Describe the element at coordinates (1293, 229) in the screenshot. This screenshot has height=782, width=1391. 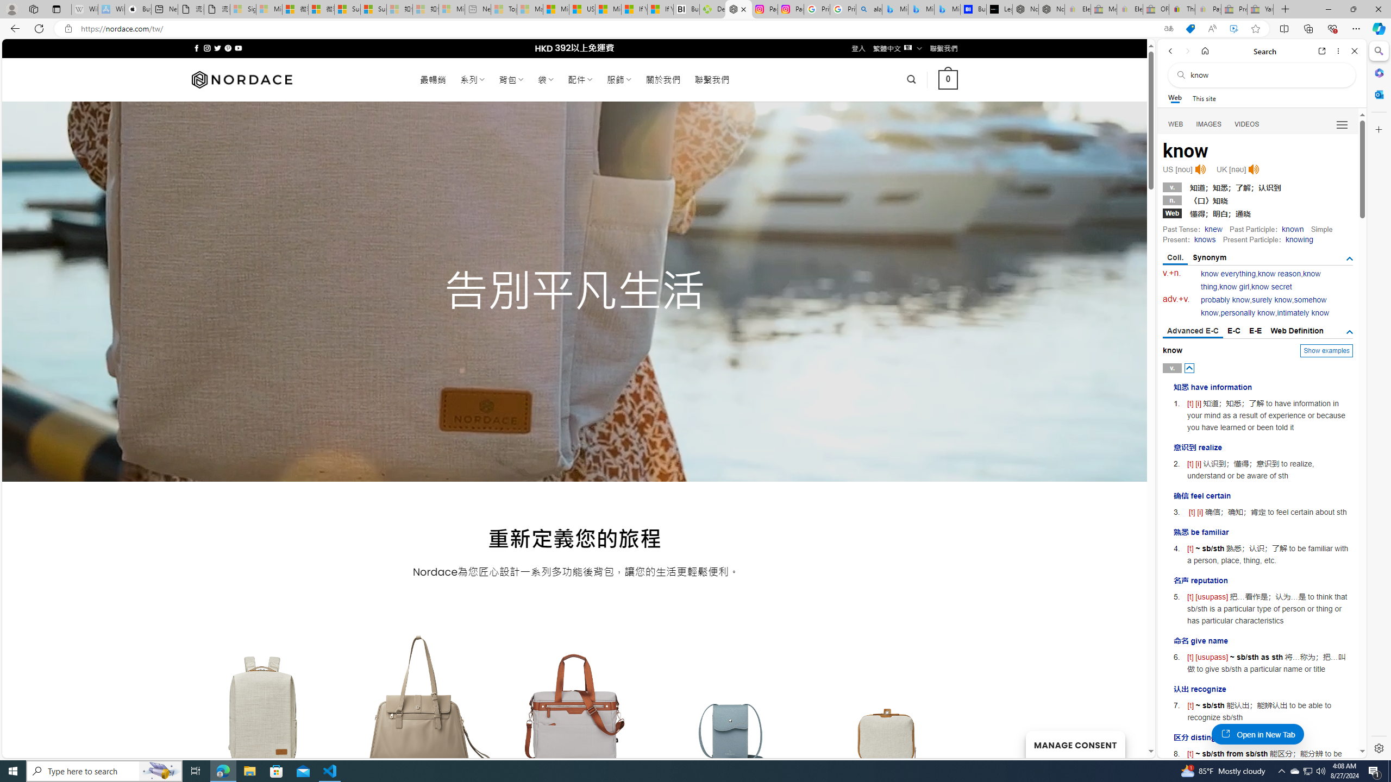
I see `known` at that location.